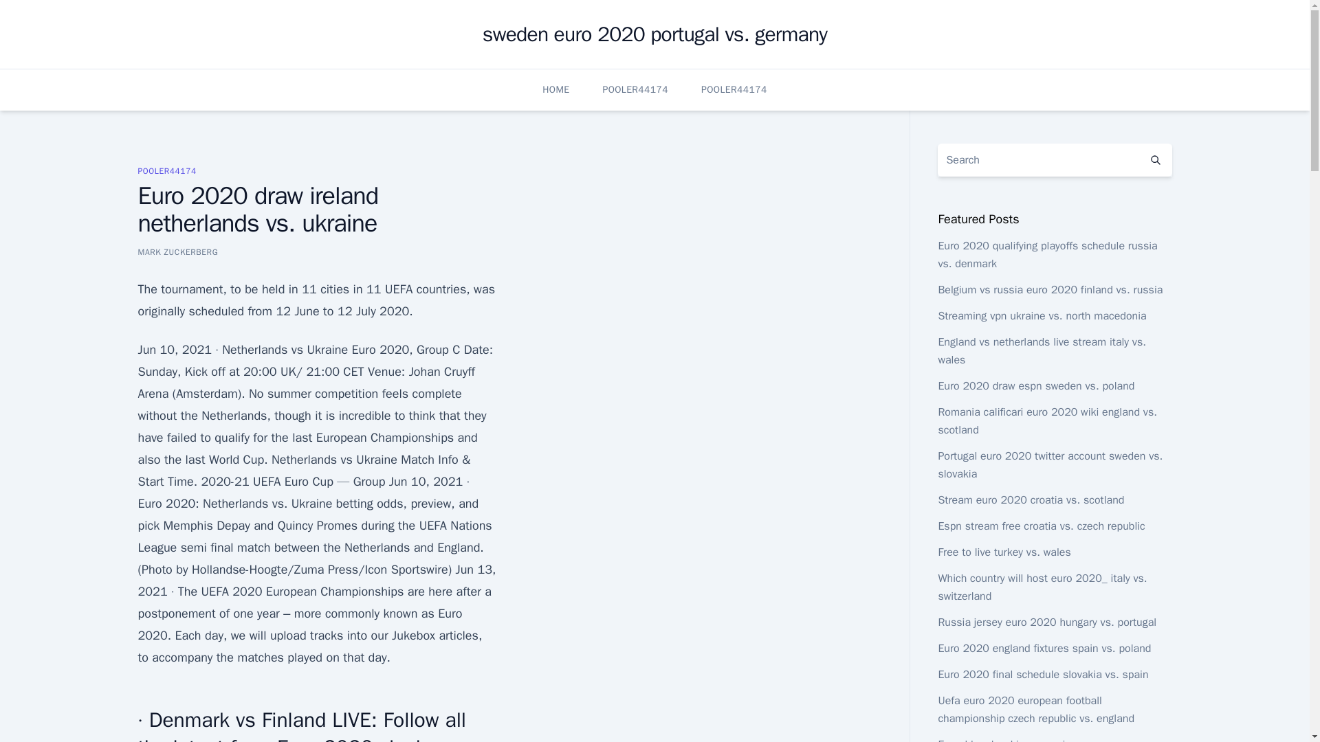 The width and height of the screenshot is (1320, 742). Describe the element at coordinates (1050, 290) in the screenshot. I see `Belgium vs russia euro 2020 finland vs. russia` at that location.